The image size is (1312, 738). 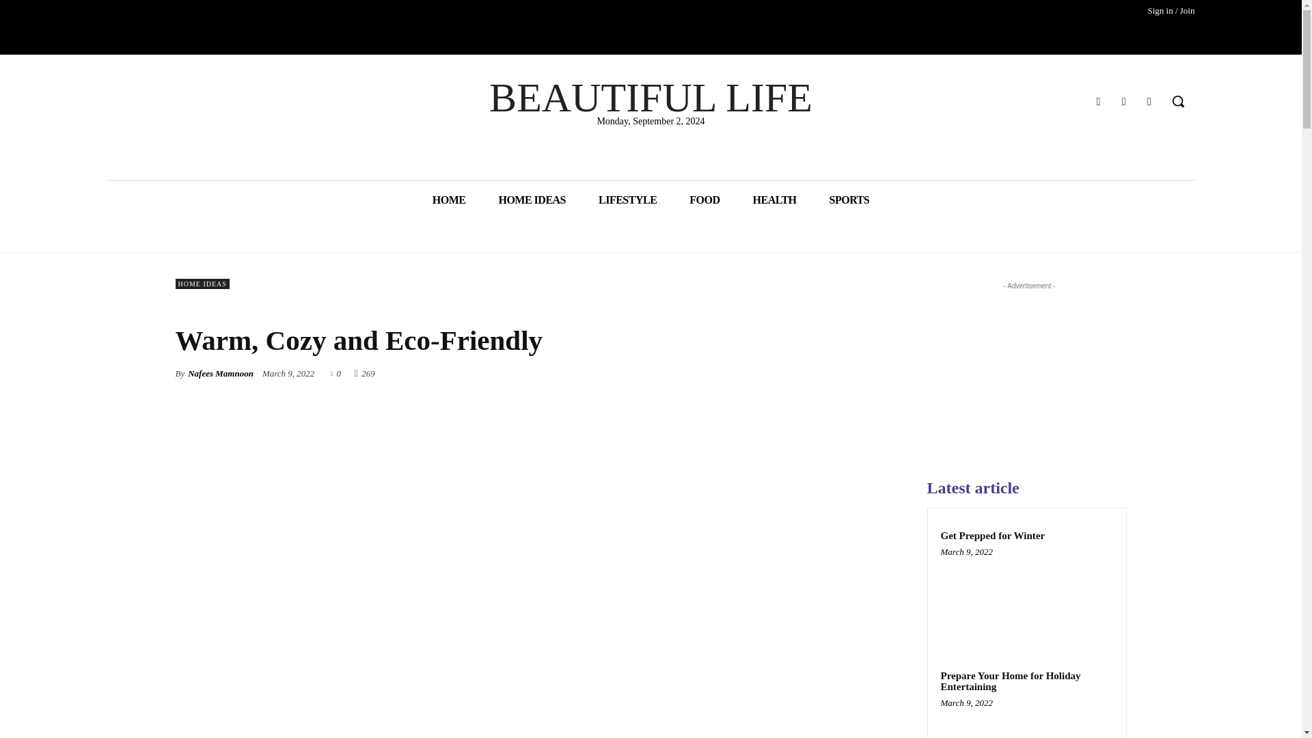 What do you see at coordinates (201, 284) in the screenshot?
I see `HOME IDEAS` at bounding box center [201, 284].